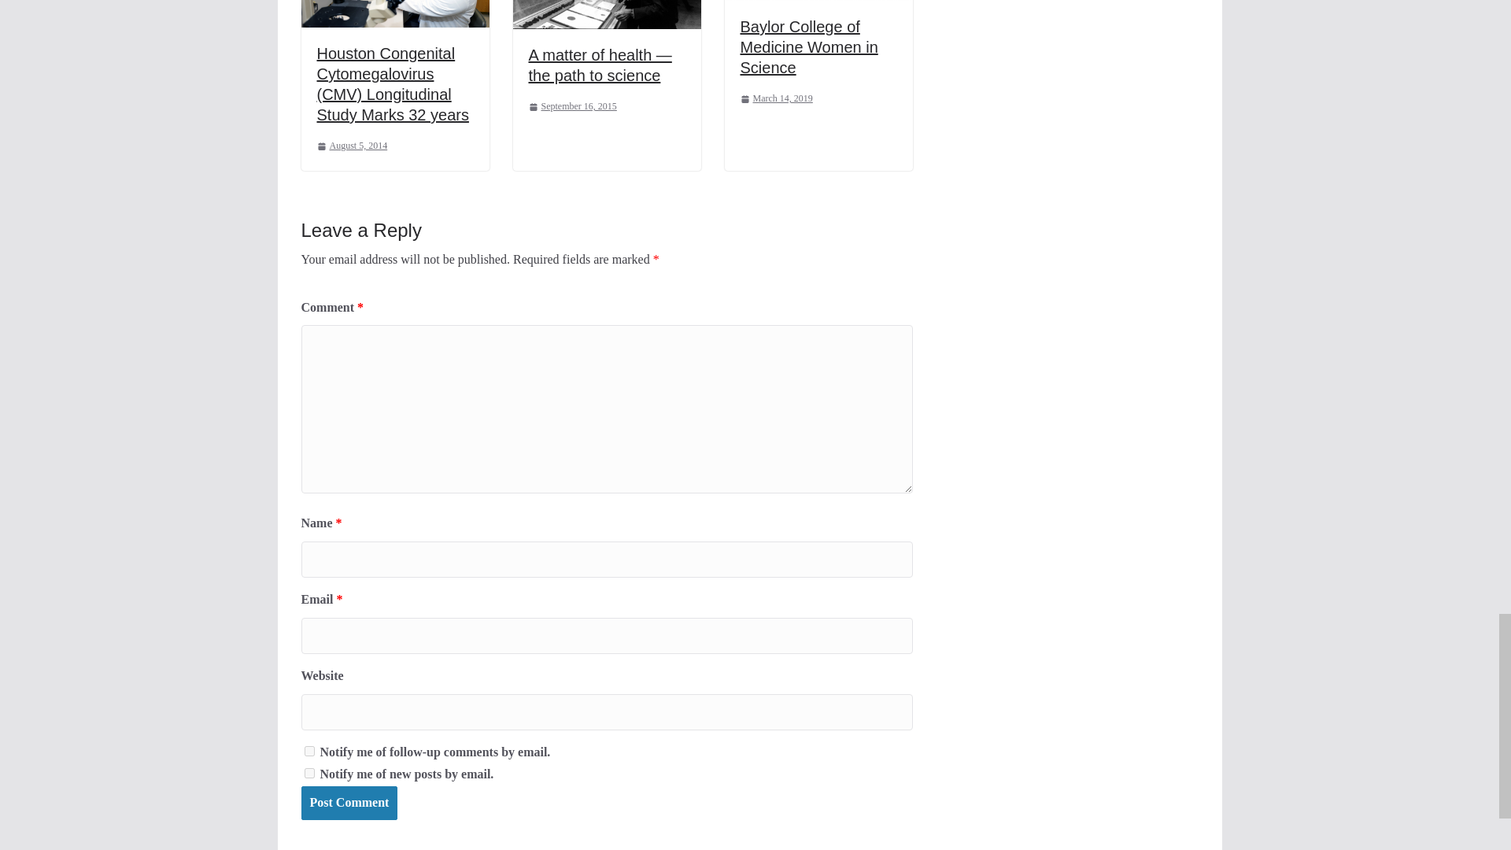  I want to click on subscribe, so click(308, 751).